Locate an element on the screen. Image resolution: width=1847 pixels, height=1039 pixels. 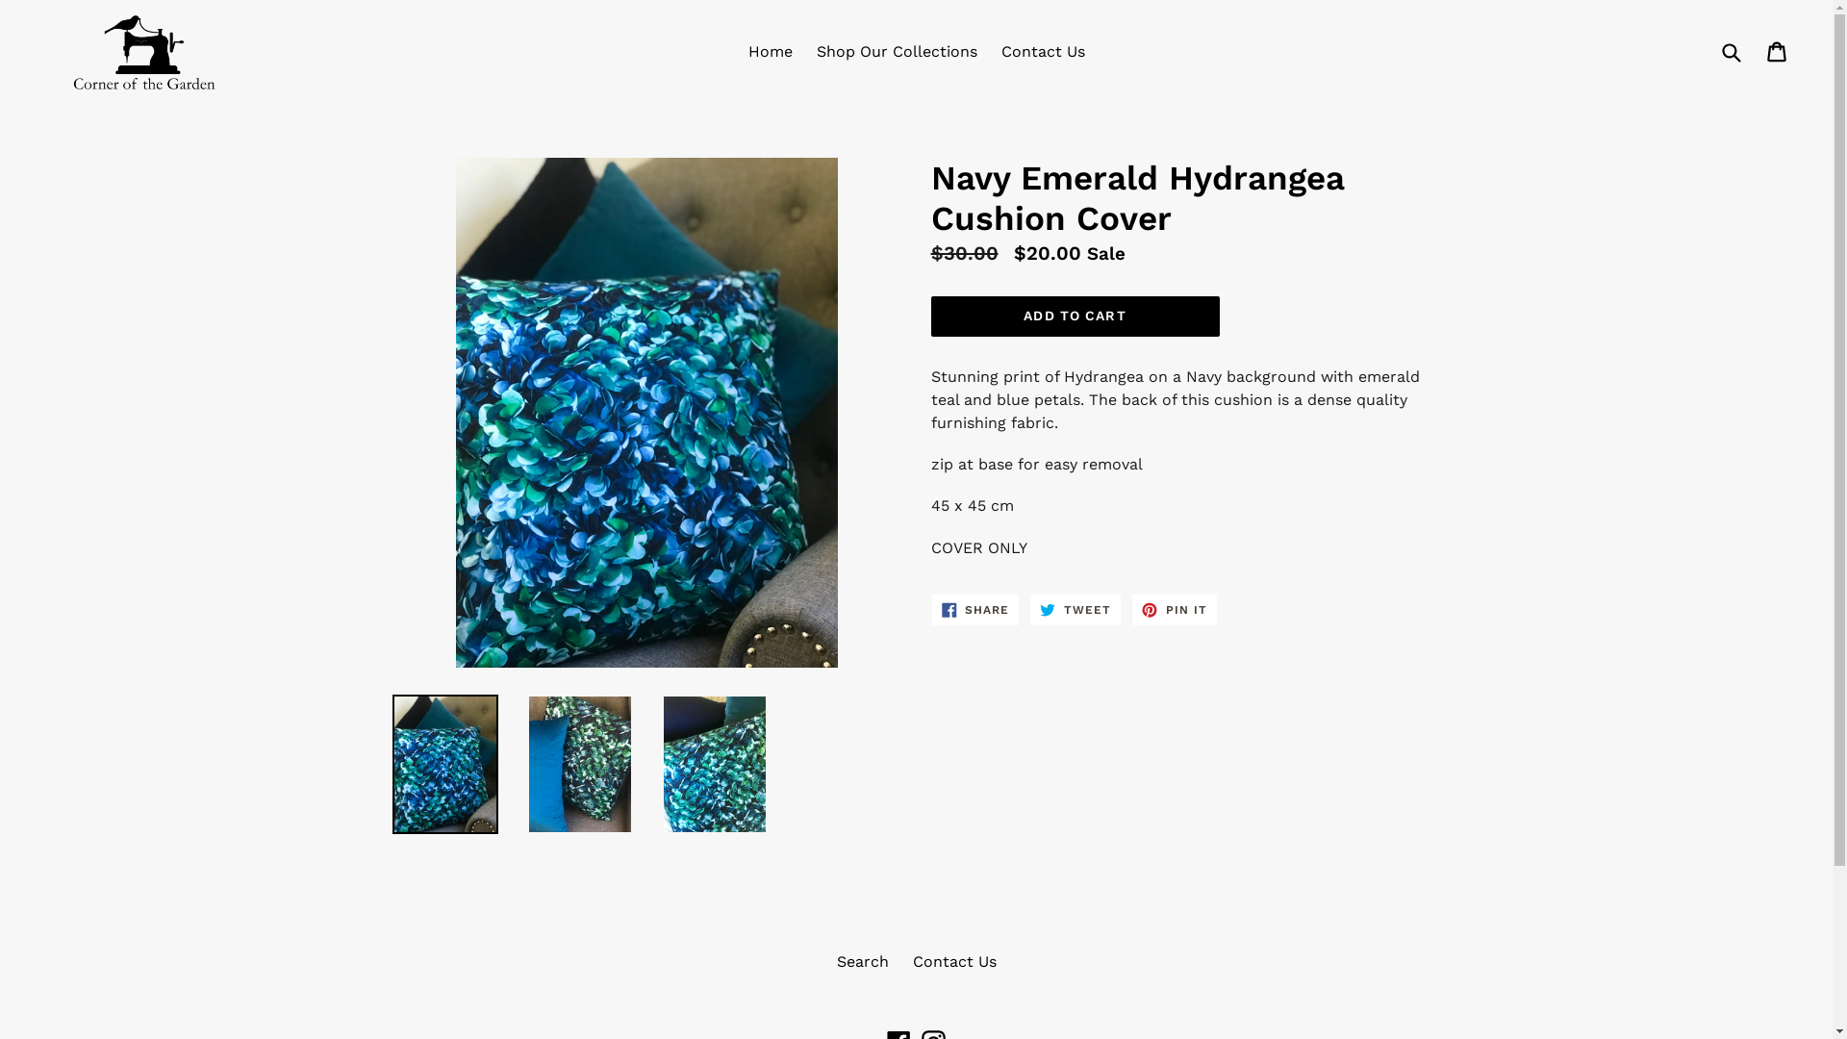
Shop Our Collections is located at coordinates (897, 52).